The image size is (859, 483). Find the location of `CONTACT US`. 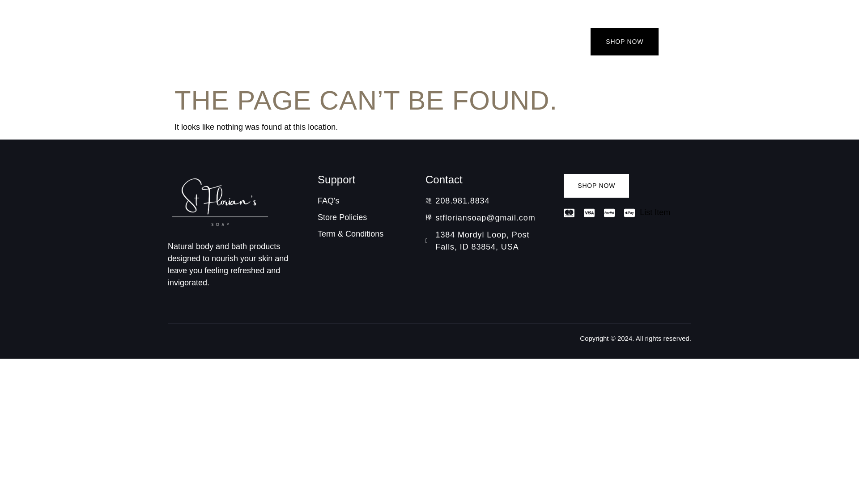

CONTACT US is located at coordinates (233, 37).